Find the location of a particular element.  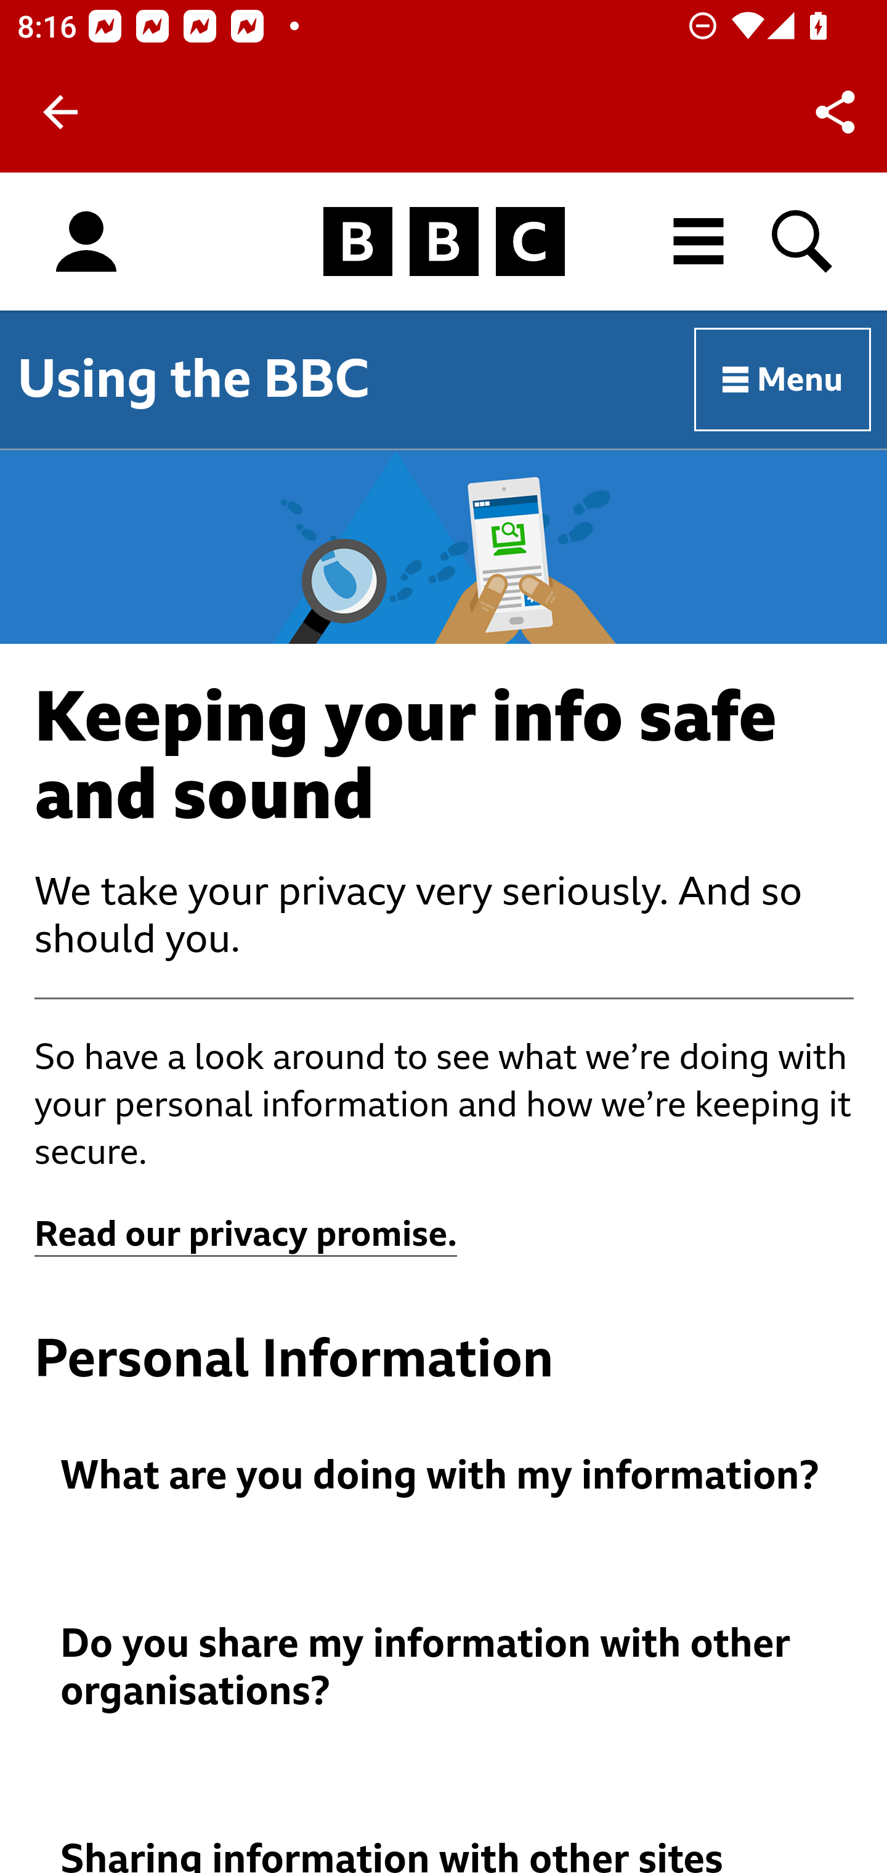

Search BBC is located at coordinates (803, 242).